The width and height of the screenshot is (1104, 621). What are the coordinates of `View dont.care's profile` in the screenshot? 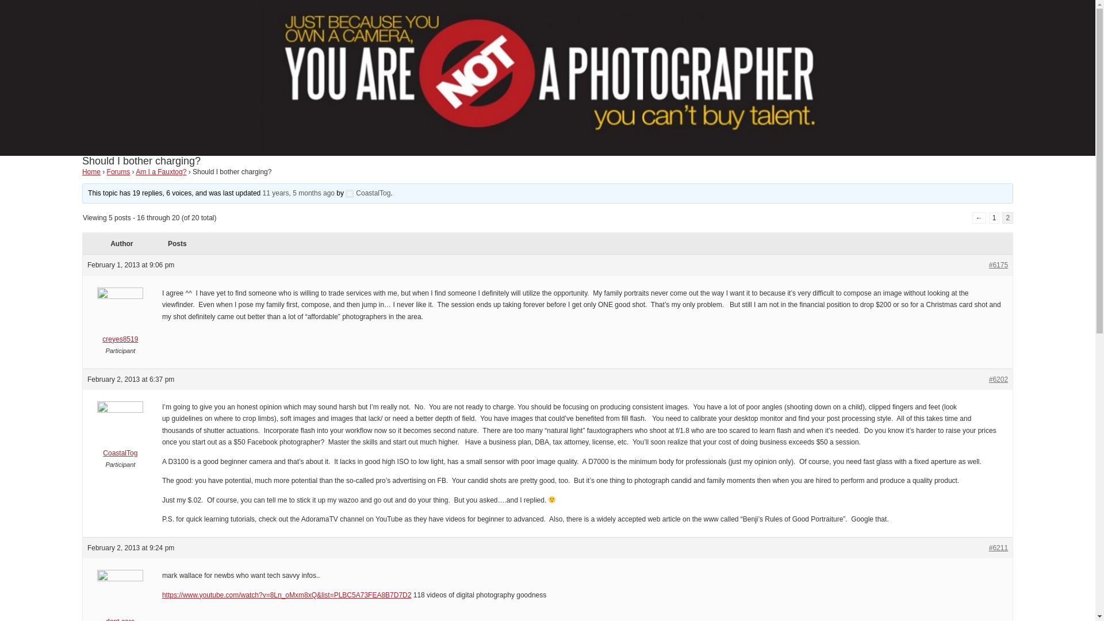 It's located at (120, 598).